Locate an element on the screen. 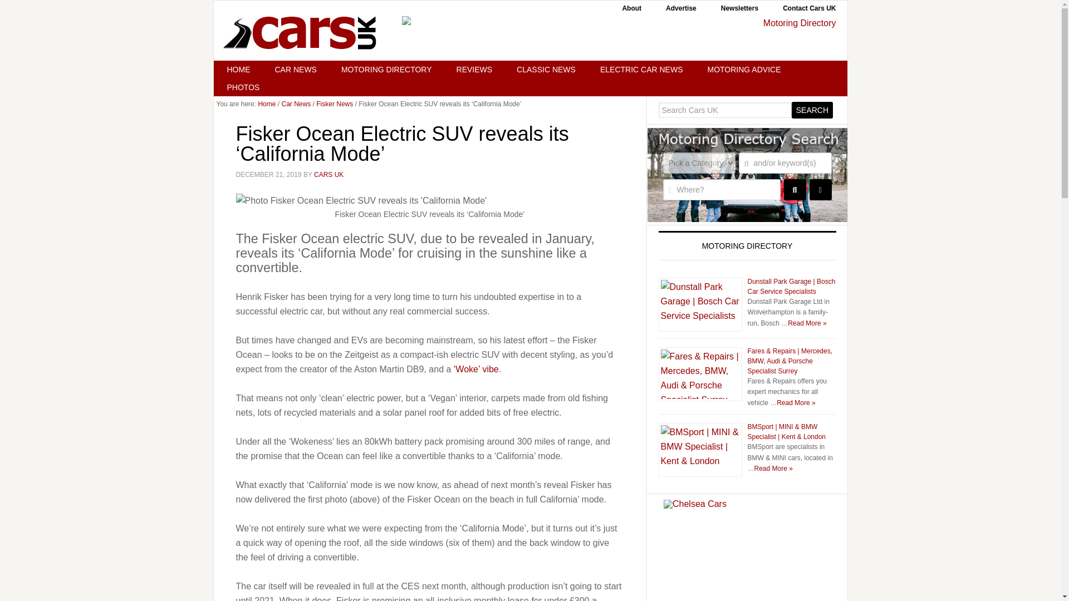 The image size is (1069, 601). Advertise is located at coordinates (680, 8).